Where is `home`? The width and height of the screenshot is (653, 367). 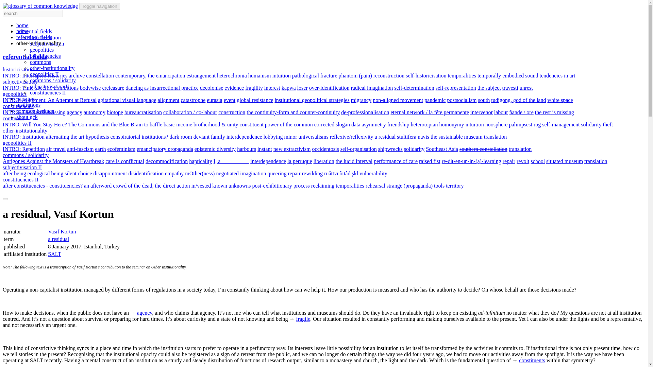
home is located at coordinates (22, 25).